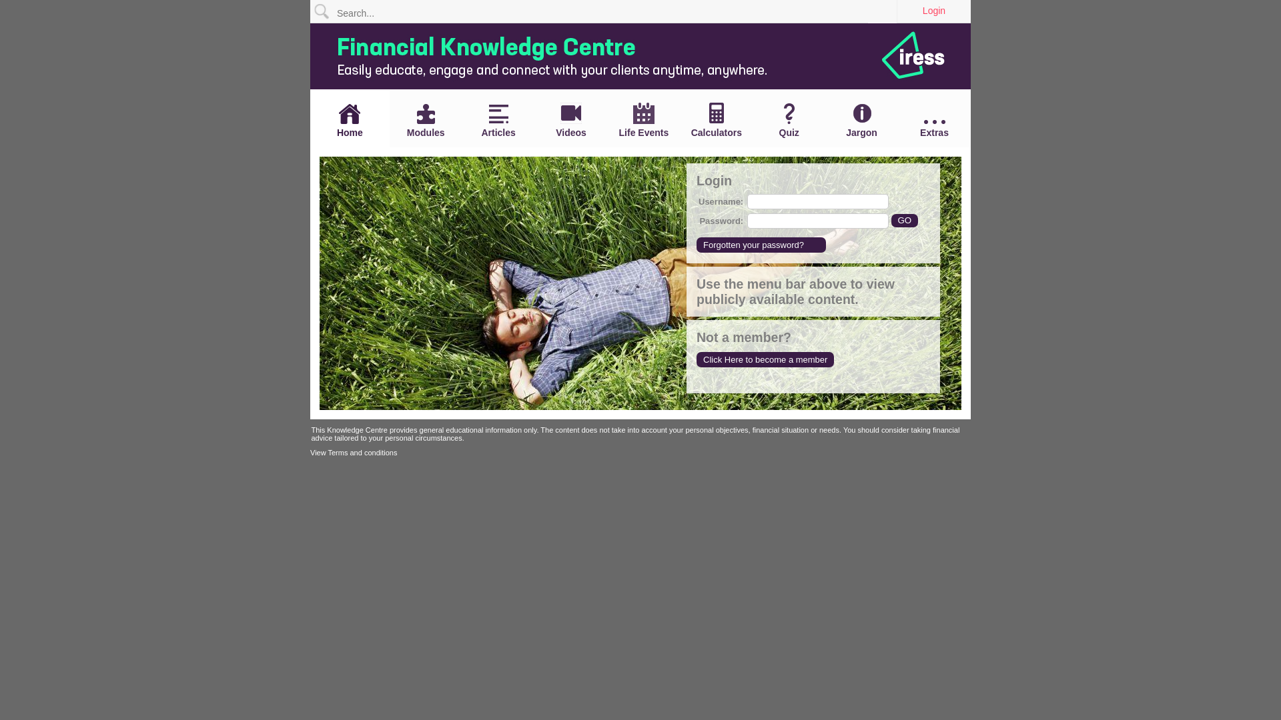  Describe the element at coordinates (862, 120) in the screenshot. I see `Jargon` at that location.